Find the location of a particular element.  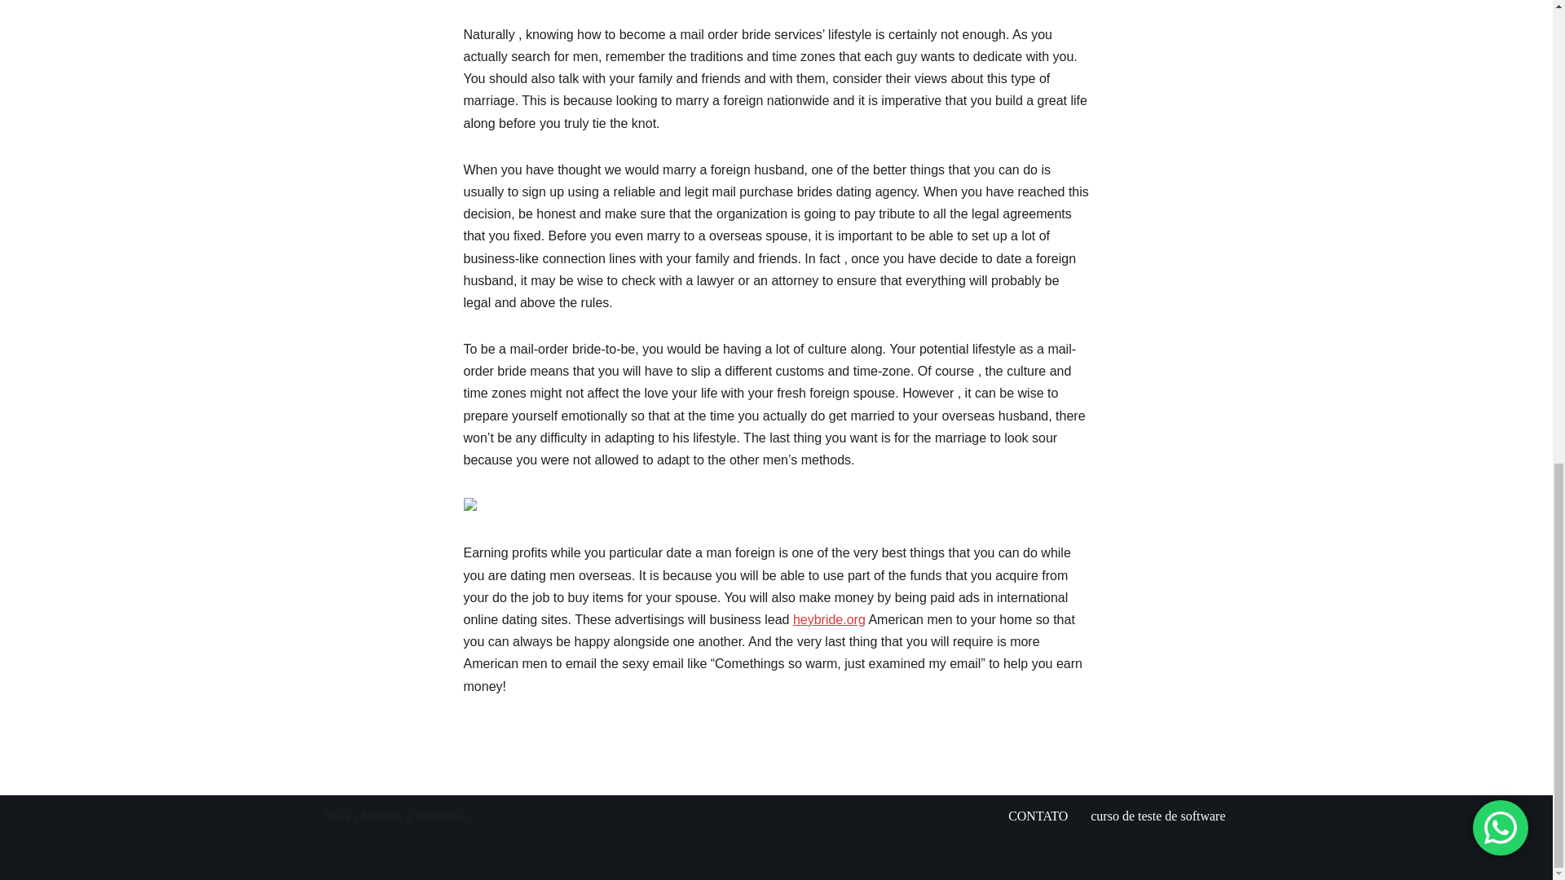

WordPress is located at coordinates (442, 815).